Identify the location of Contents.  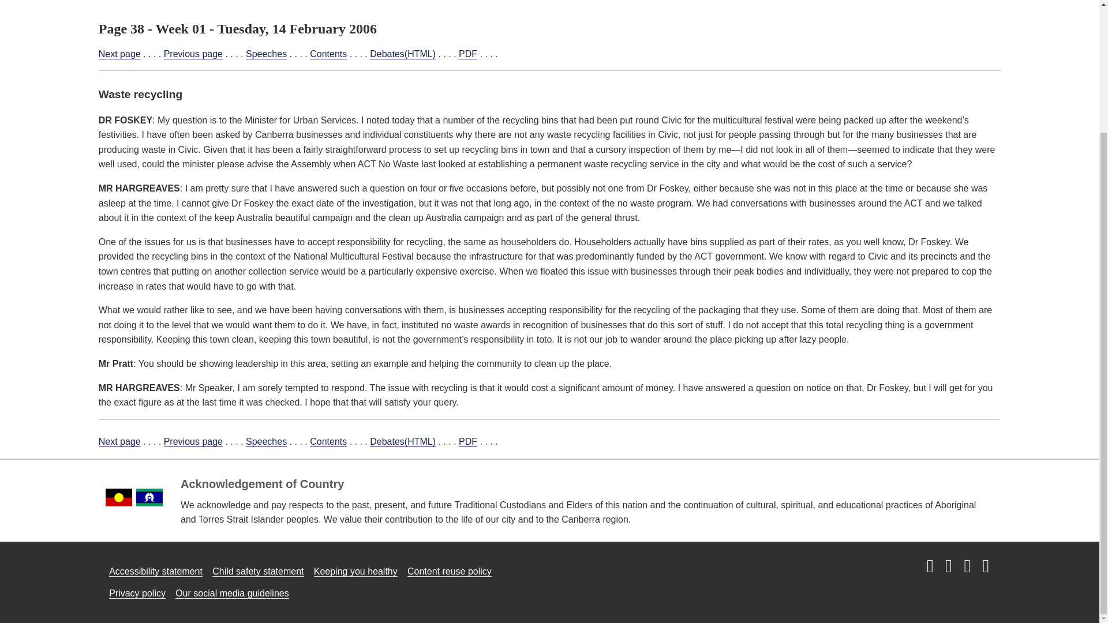
(328, 54).